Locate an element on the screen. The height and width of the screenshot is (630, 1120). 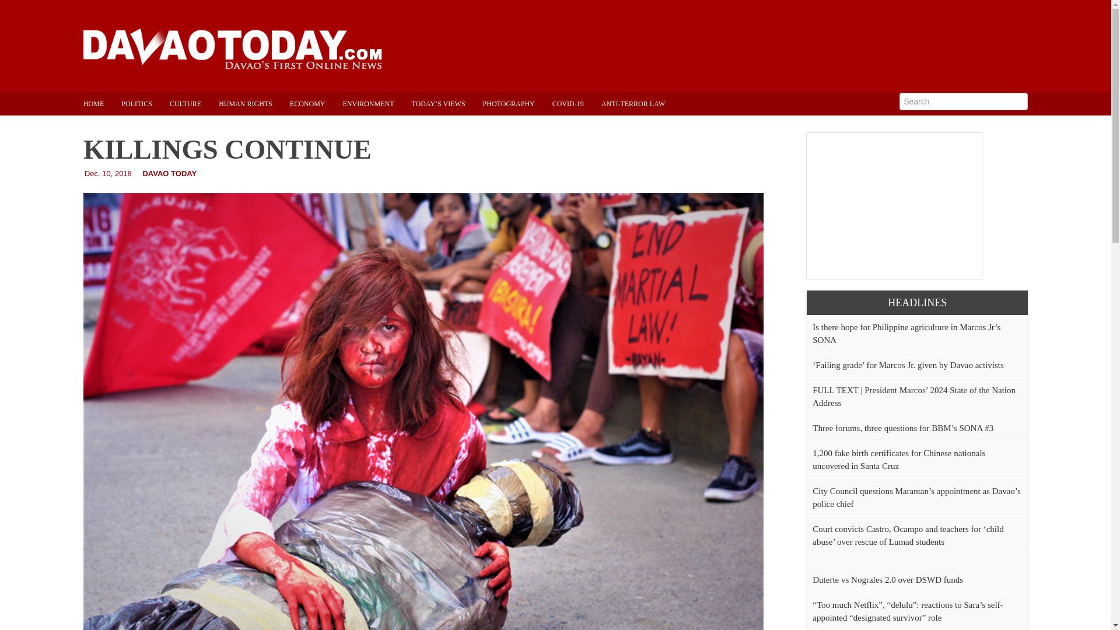
HUMAN RIGHTS is located at coordinates (254, 103).